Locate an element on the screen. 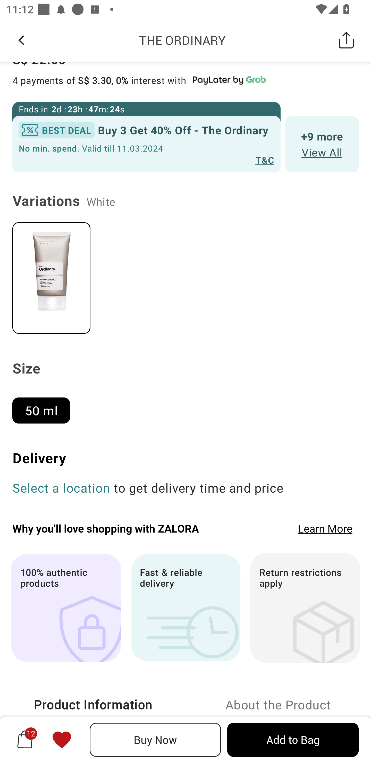 This screenshot has height=763, width=371. 100% authentic products is located at coordinates (66, 608).